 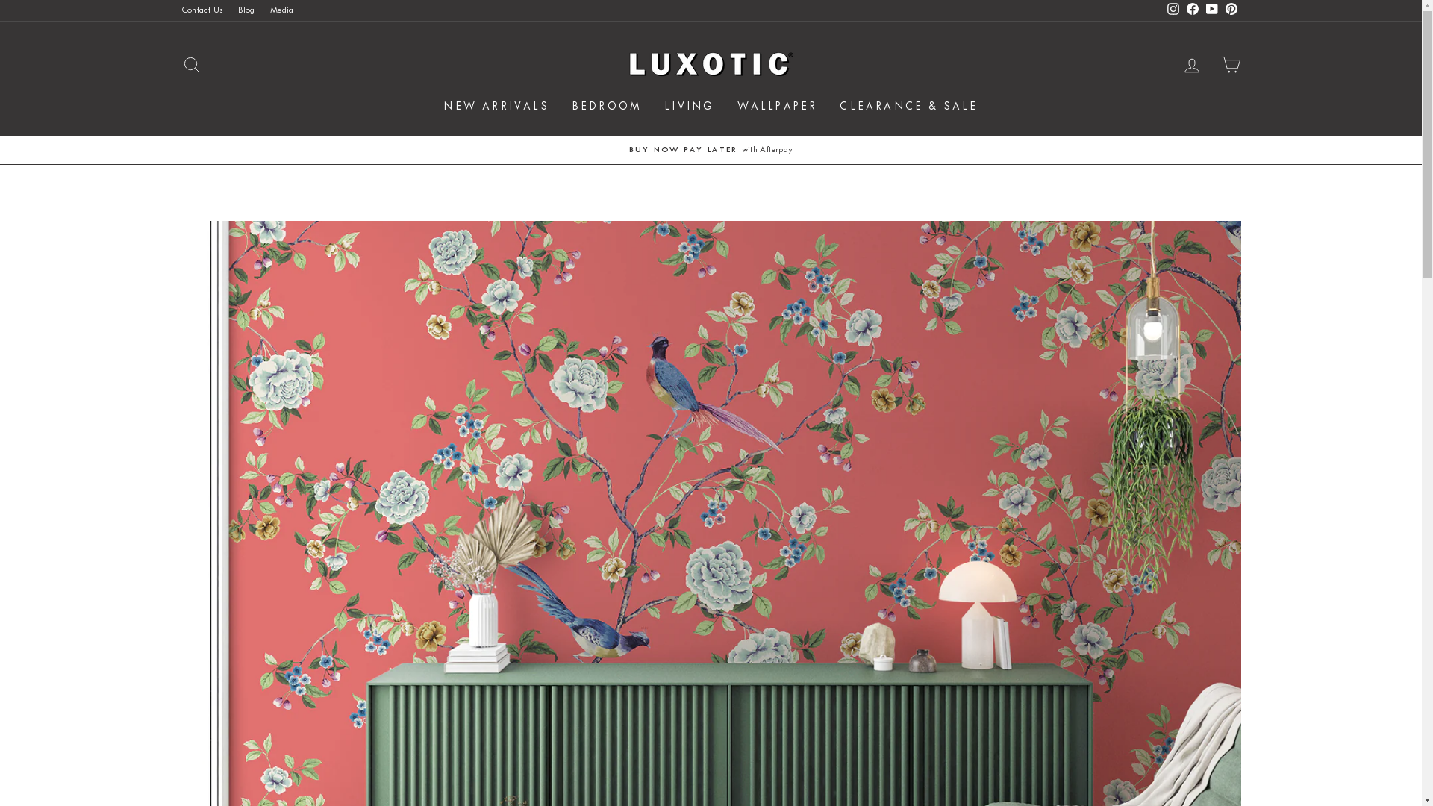 What do you see at coordinates (1231, 10) in the screenshot?
I see `Pinterest` at bounding box center [1231, 10].